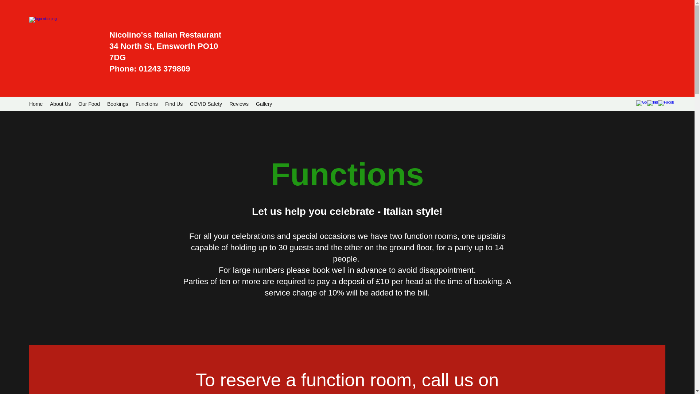  Describe the element at coordinates (61, 104) in the screenshot. I see `About Us` at that location.